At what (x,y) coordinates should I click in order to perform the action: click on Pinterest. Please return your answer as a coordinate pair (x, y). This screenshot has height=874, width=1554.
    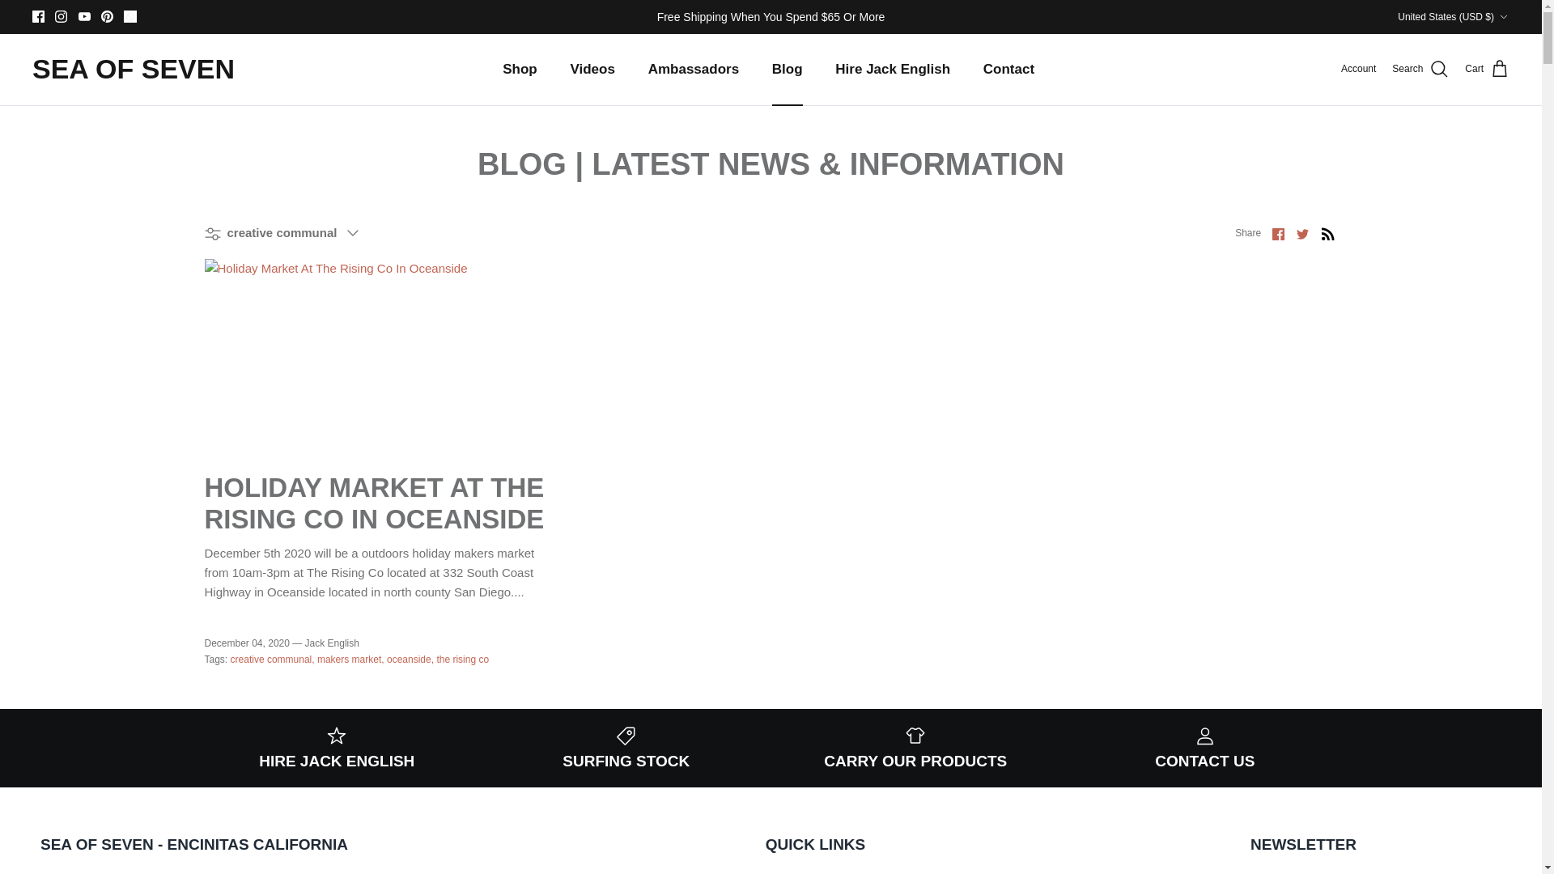
    Looking at the image, I should click on (107, 16).